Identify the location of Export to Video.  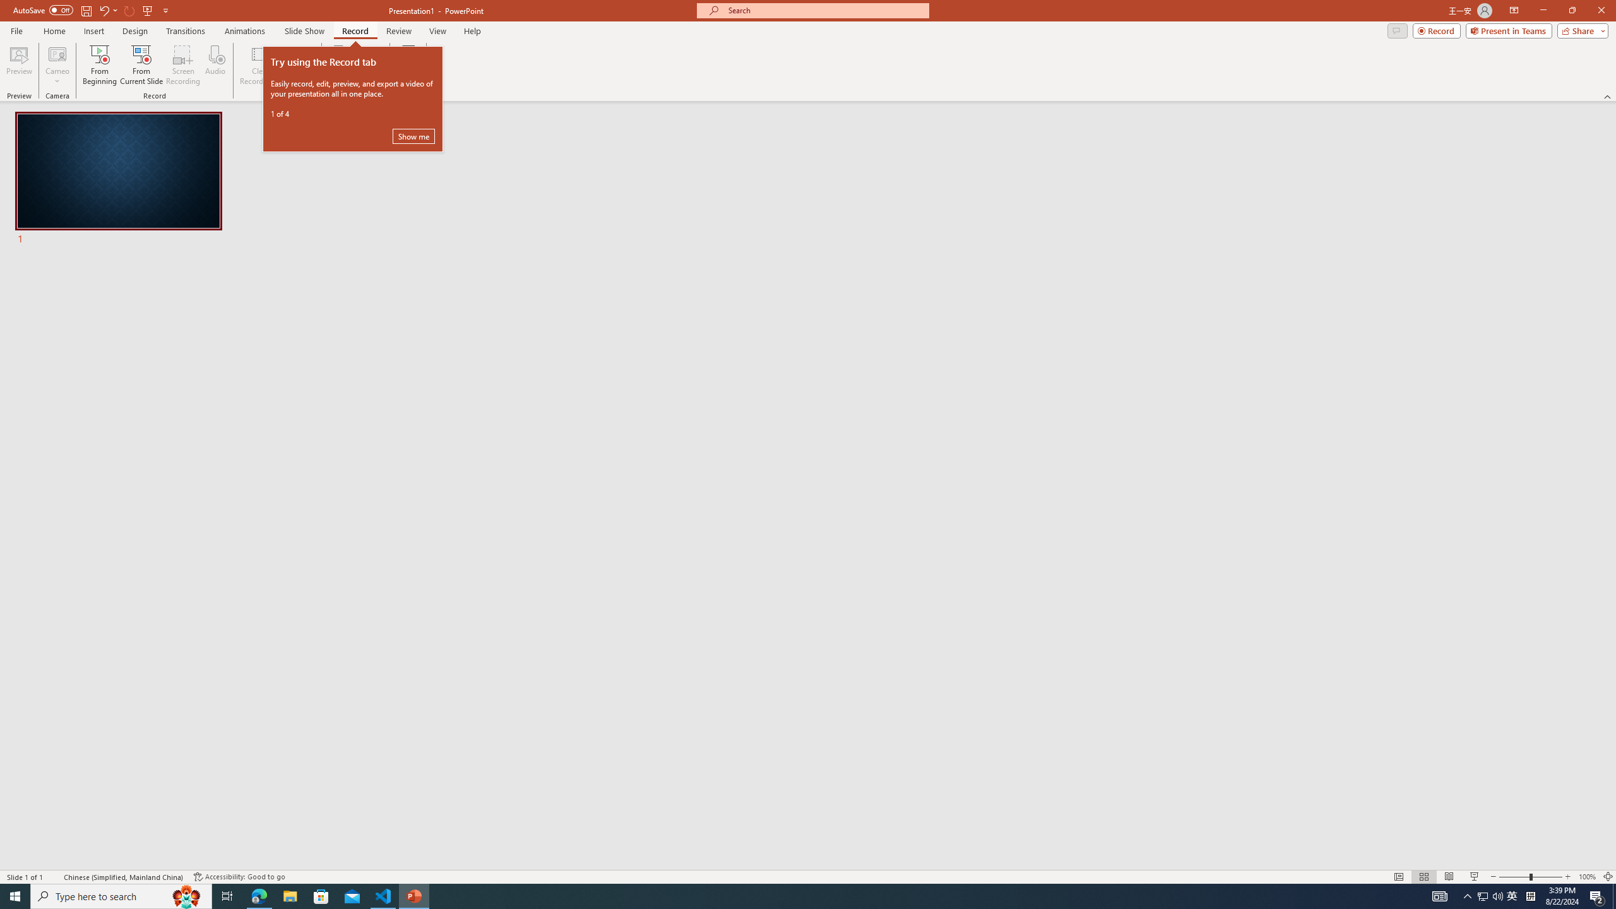
(369, 65).